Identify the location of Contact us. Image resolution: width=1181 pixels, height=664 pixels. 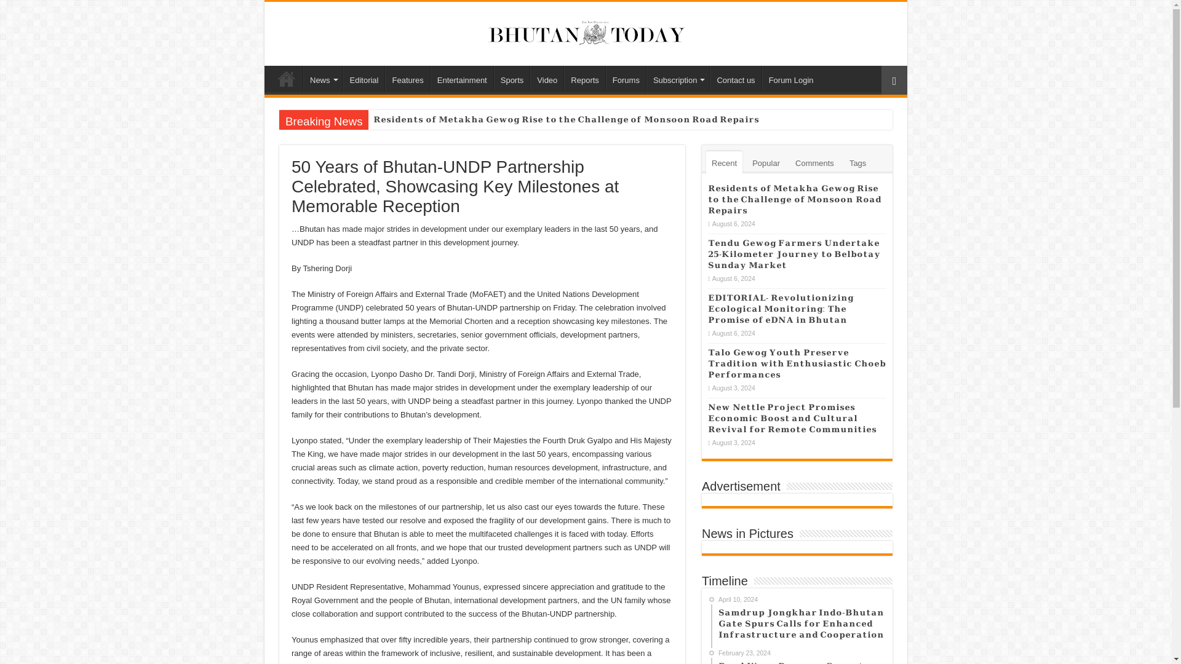
(734, 79).